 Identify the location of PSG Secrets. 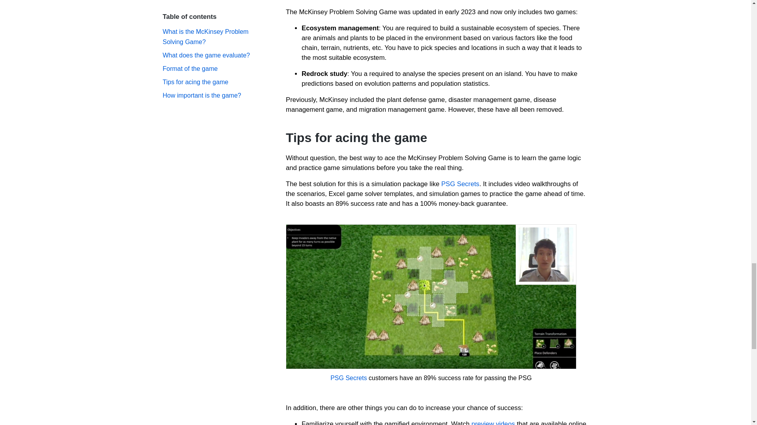
(460, 184).